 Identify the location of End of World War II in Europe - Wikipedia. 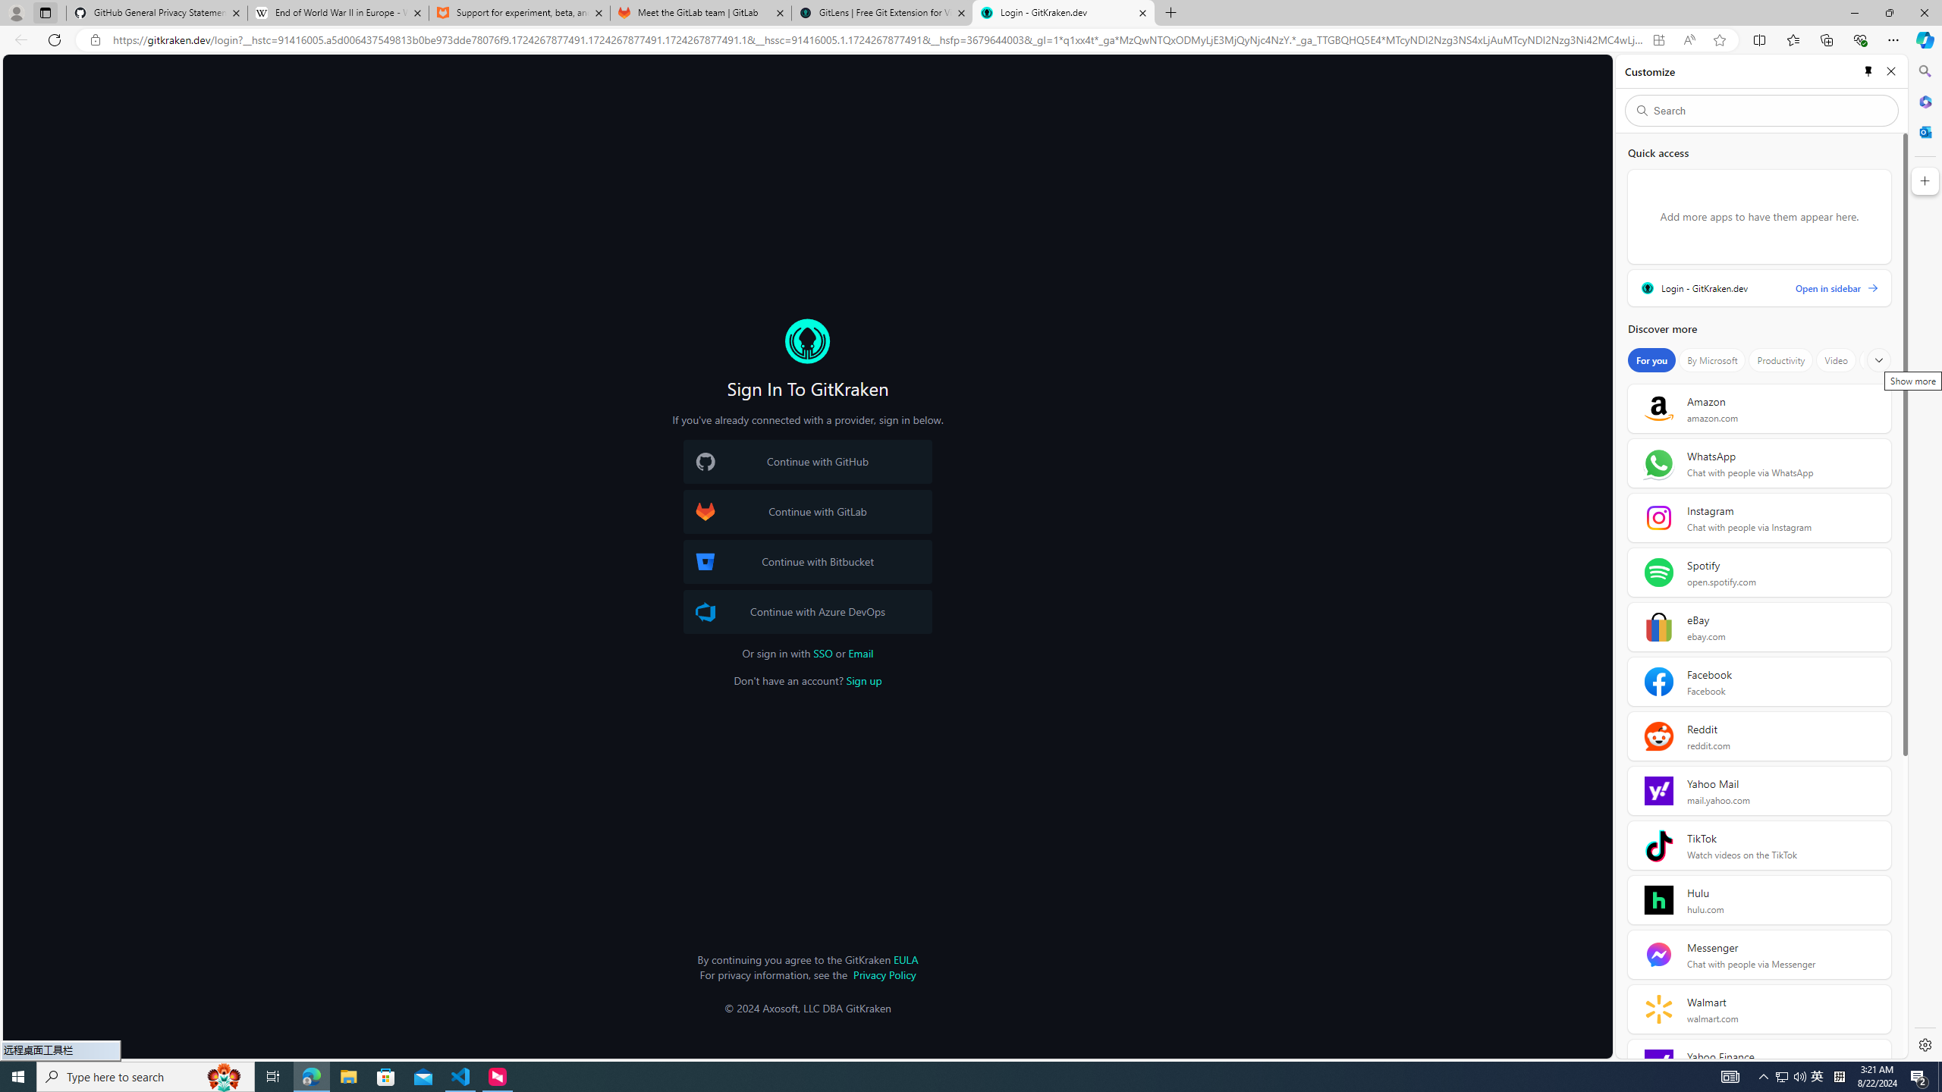
(338, 13).